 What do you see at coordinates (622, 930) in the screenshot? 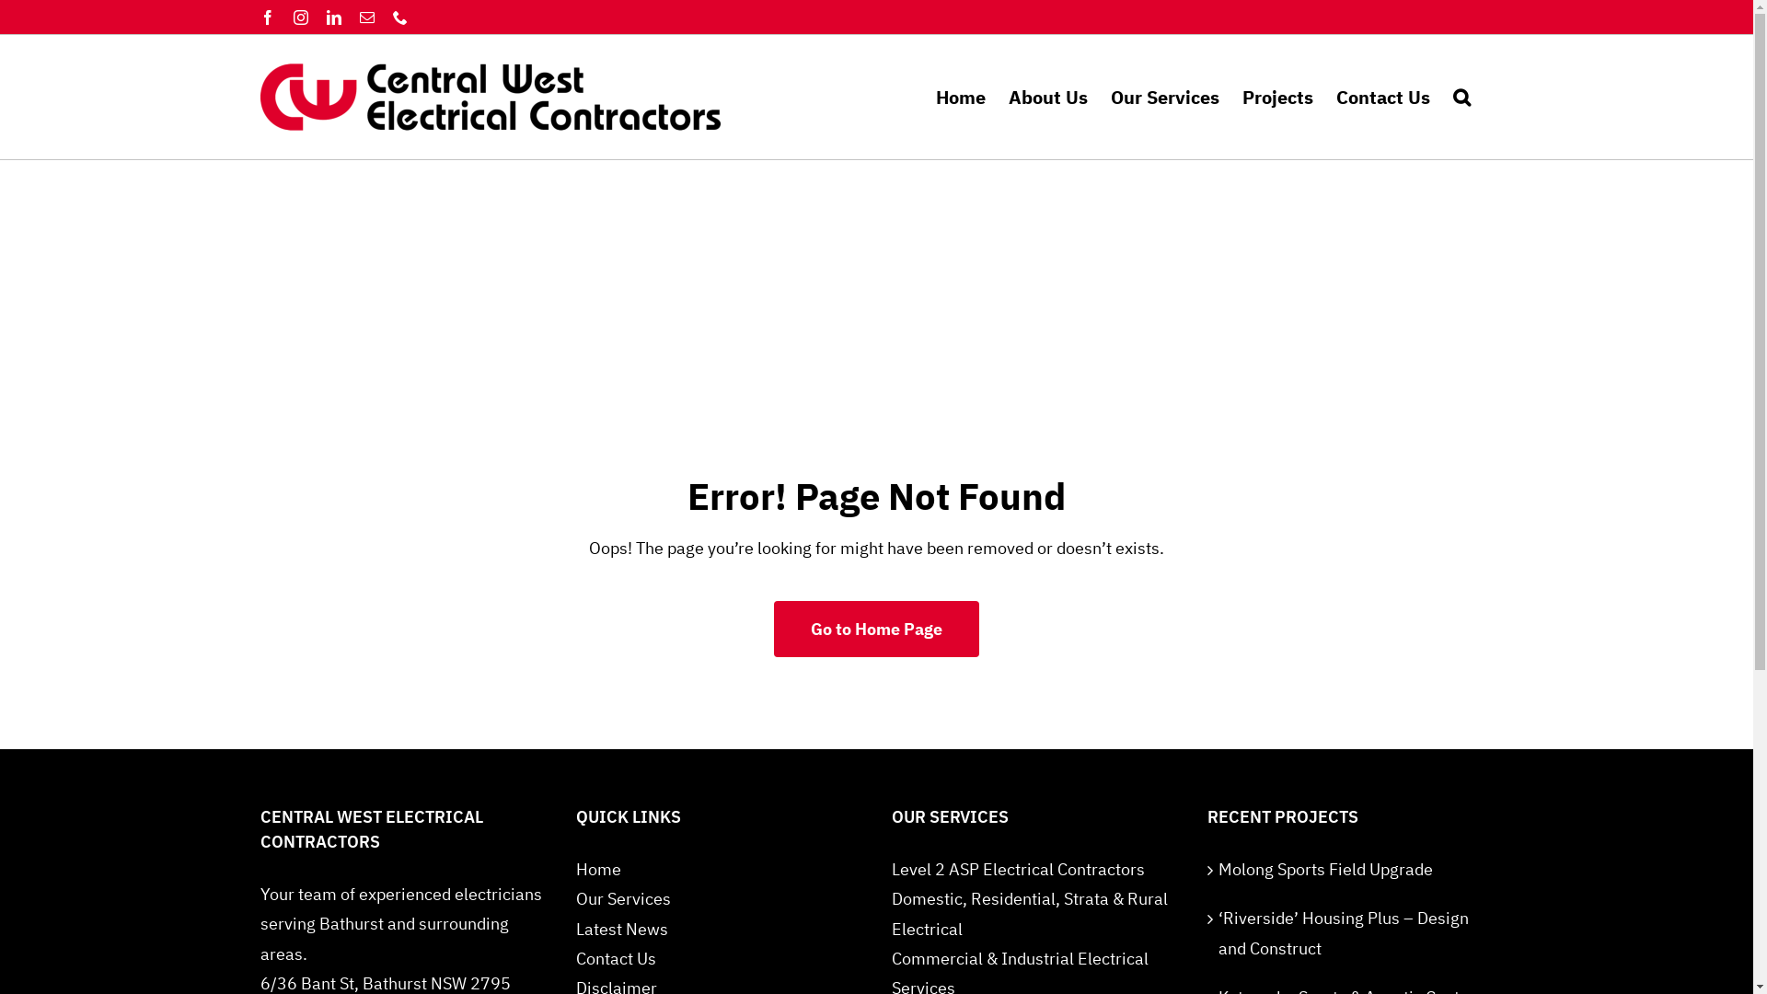
I see `Latest News` at bounding box center [622, 930].